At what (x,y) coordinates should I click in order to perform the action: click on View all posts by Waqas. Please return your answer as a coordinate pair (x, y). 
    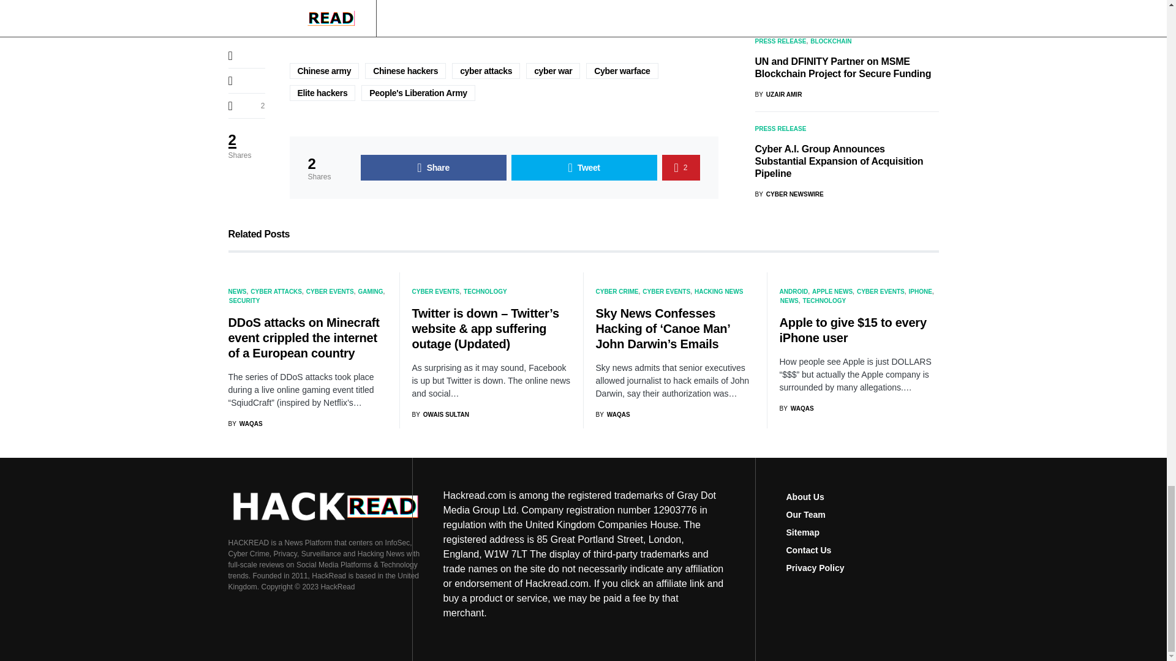
    Looking at the image, I should click on (245, 424).